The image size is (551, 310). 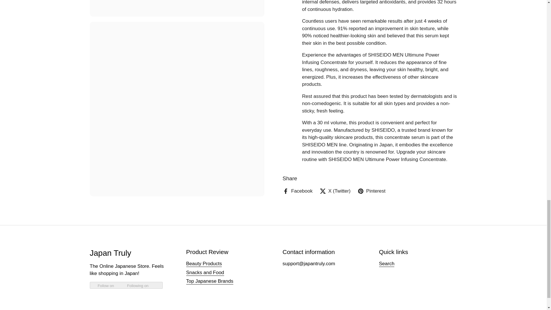 What do you see at coordinates (335, 110) in the screenshot?
I see `Share on X` at bounding box center [335, 110].